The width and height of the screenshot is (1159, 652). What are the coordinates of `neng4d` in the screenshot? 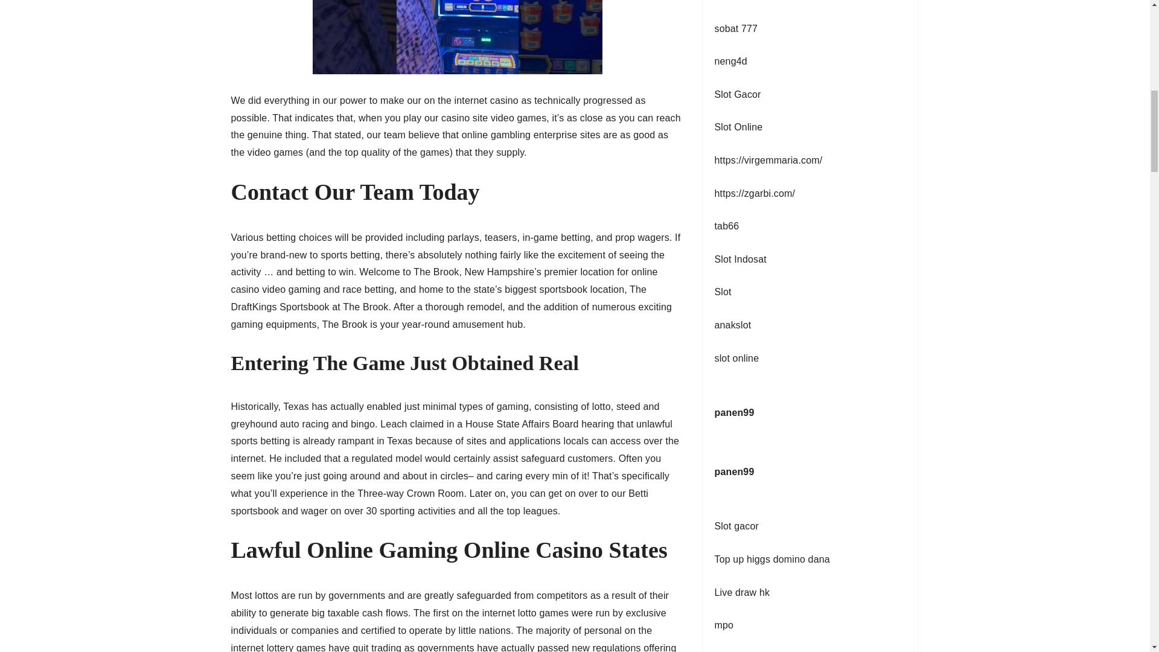 It's located at (731, 61).